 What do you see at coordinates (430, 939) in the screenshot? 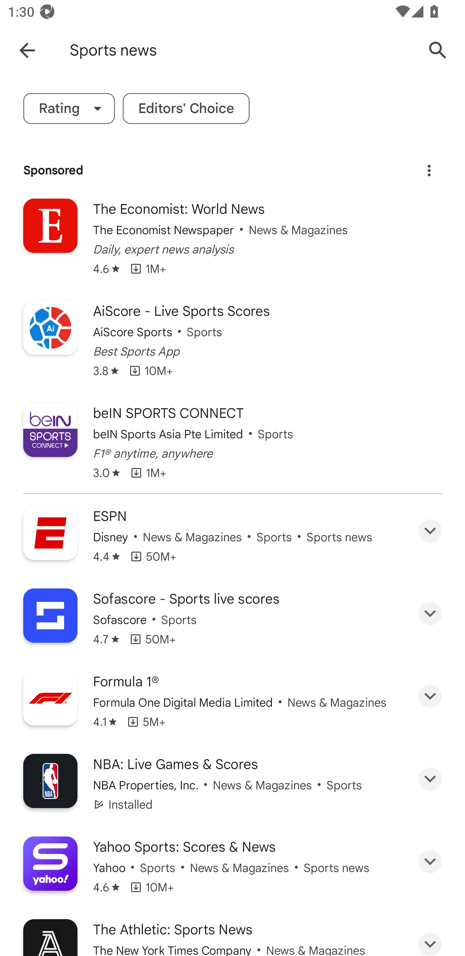
I see `Expand content for The Athletic: Sports News` at bounding box center [430, 939].